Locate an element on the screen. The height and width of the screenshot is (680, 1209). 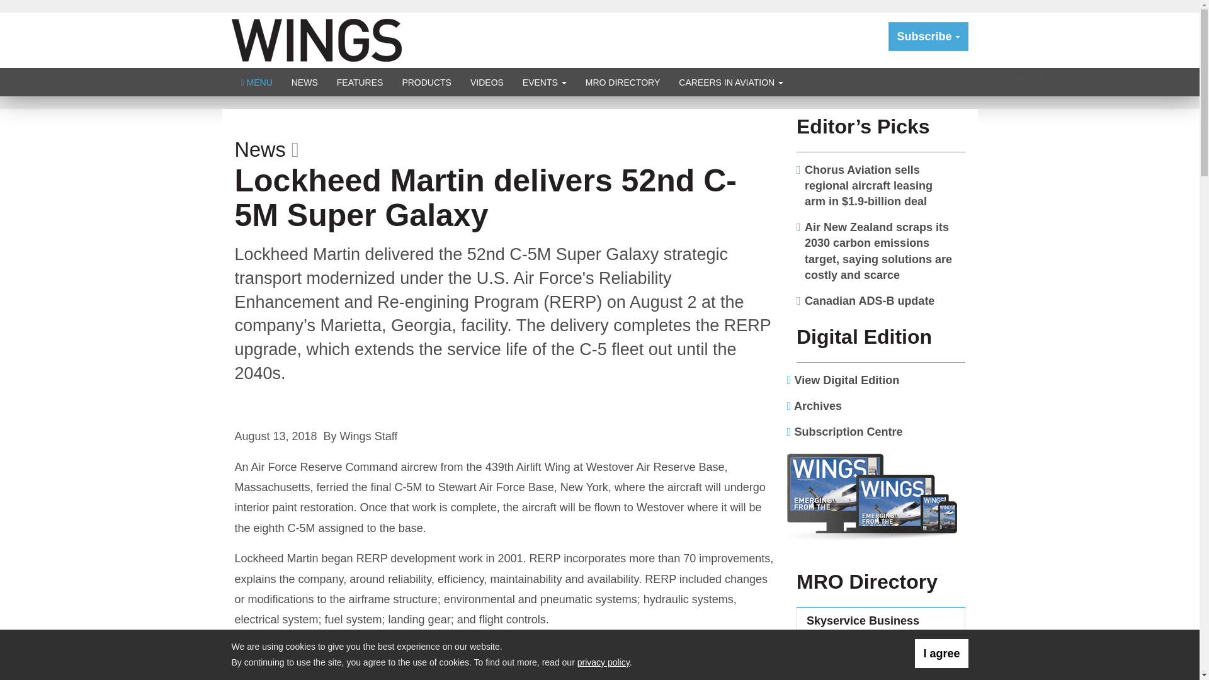
VIDEOS is located at coordinates (486, 82).